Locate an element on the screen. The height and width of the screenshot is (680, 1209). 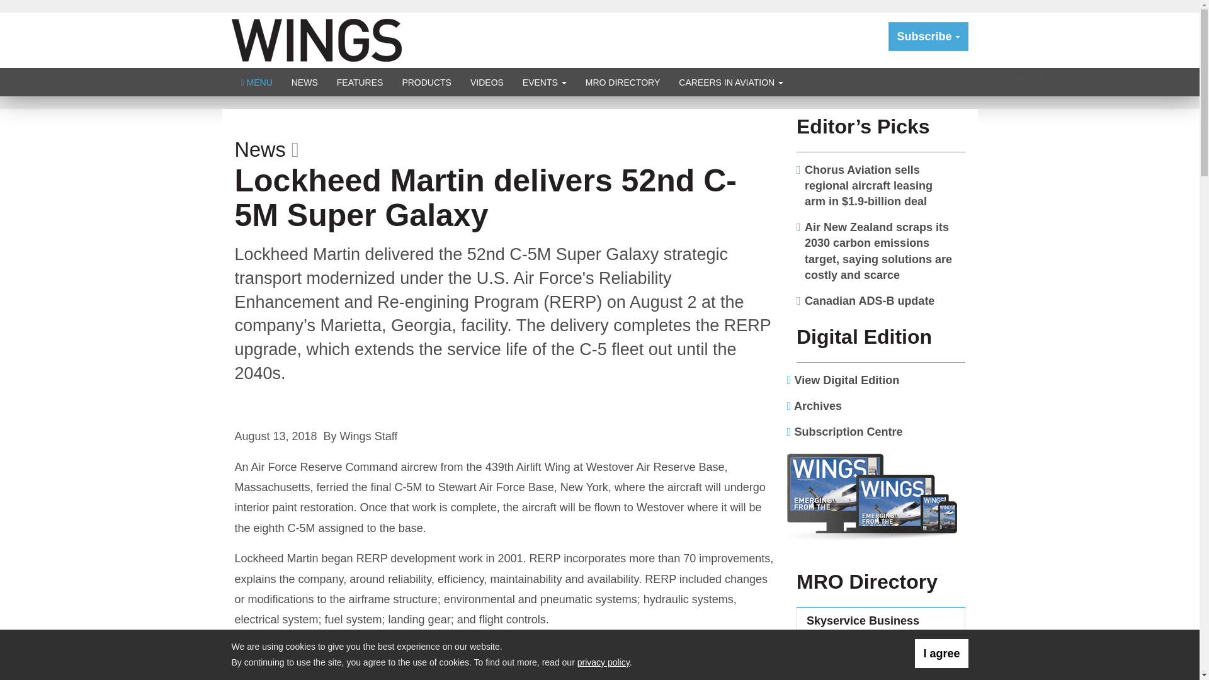
VIDEOS is located at coordinates (486, 82).